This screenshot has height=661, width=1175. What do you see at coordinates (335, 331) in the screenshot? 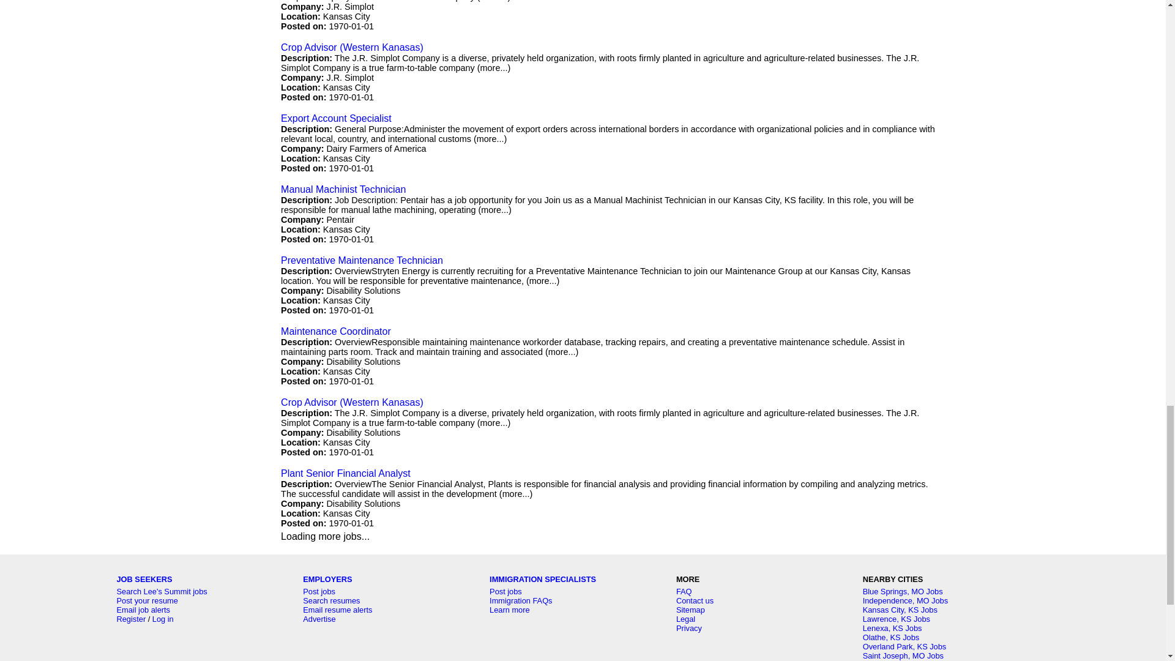
I see `Maintenance Coordinator` at bounding box center [335, 331].